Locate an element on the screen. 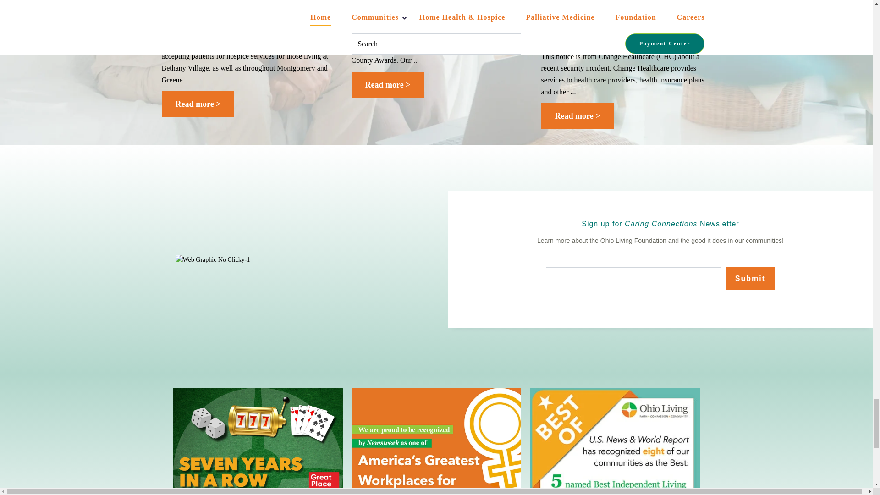  Submit is located at coordinates (750, 279).